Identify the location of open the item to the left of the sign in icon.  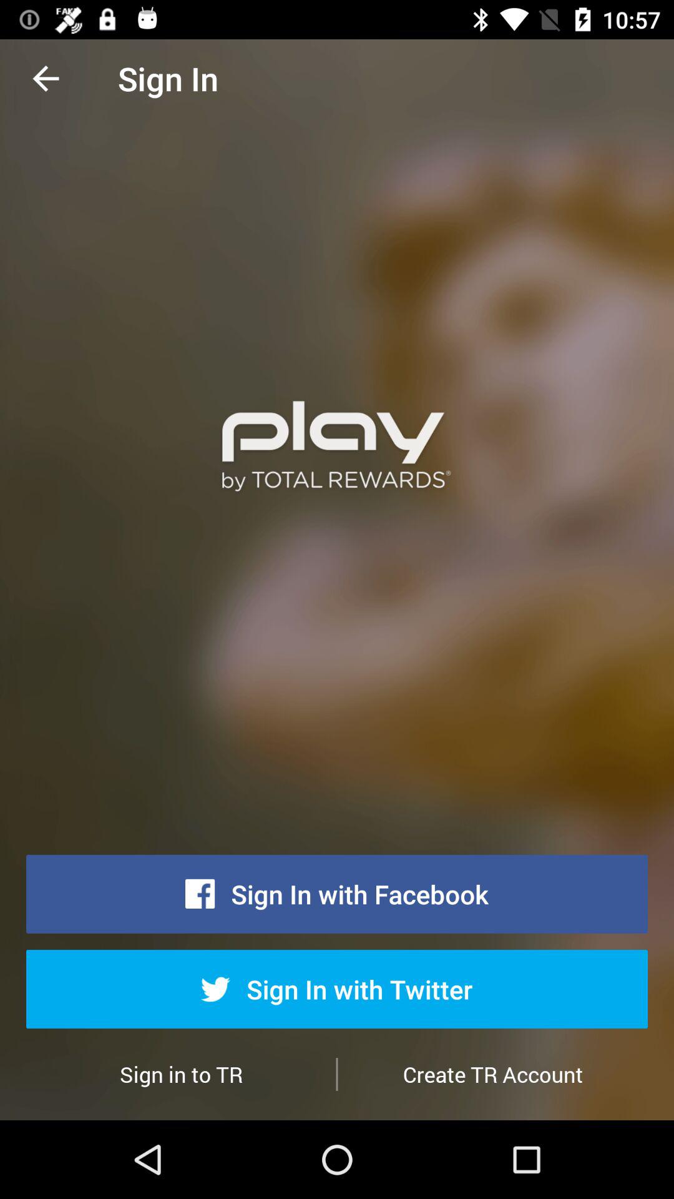
(46, 79).